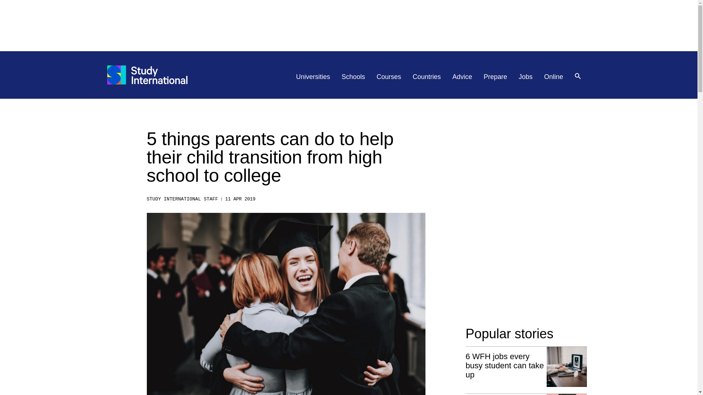 This screenshot has height=395, width=703. What do you see at coordinates (353, 77) in the screenshot?
I see `Schools` at bounding box center [353, 77].